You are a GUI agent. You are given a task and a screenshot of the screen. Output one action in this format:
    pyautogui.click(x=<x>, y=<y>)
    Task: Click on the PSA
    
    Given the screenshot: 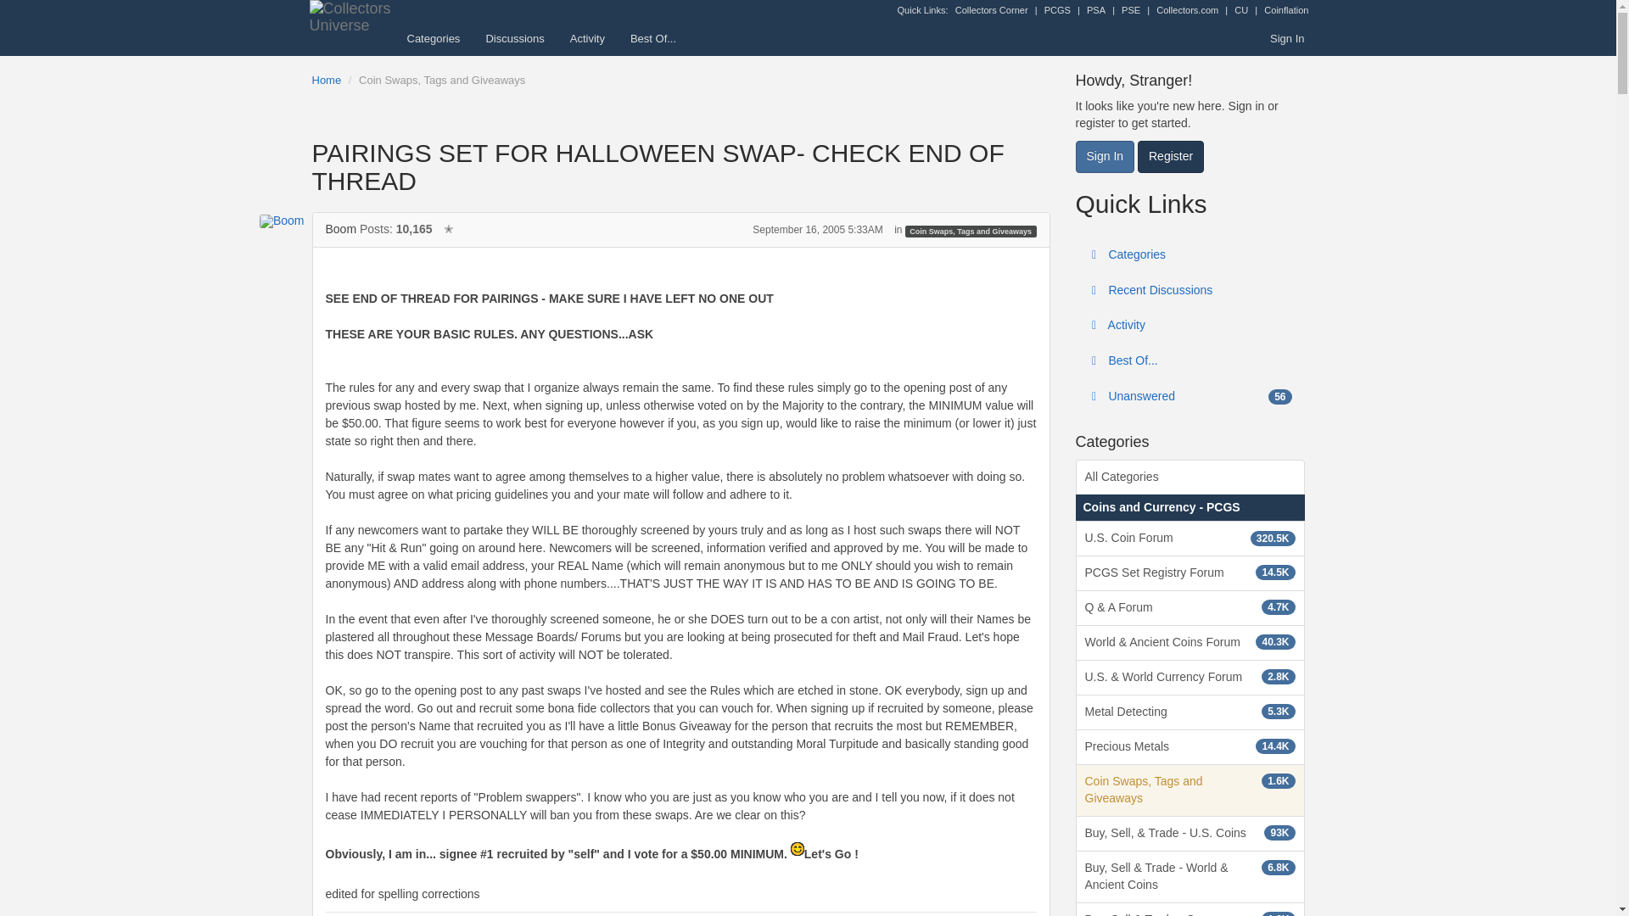 What is the action you would take?
    pyautogui.click(x=1096, y=10)
    